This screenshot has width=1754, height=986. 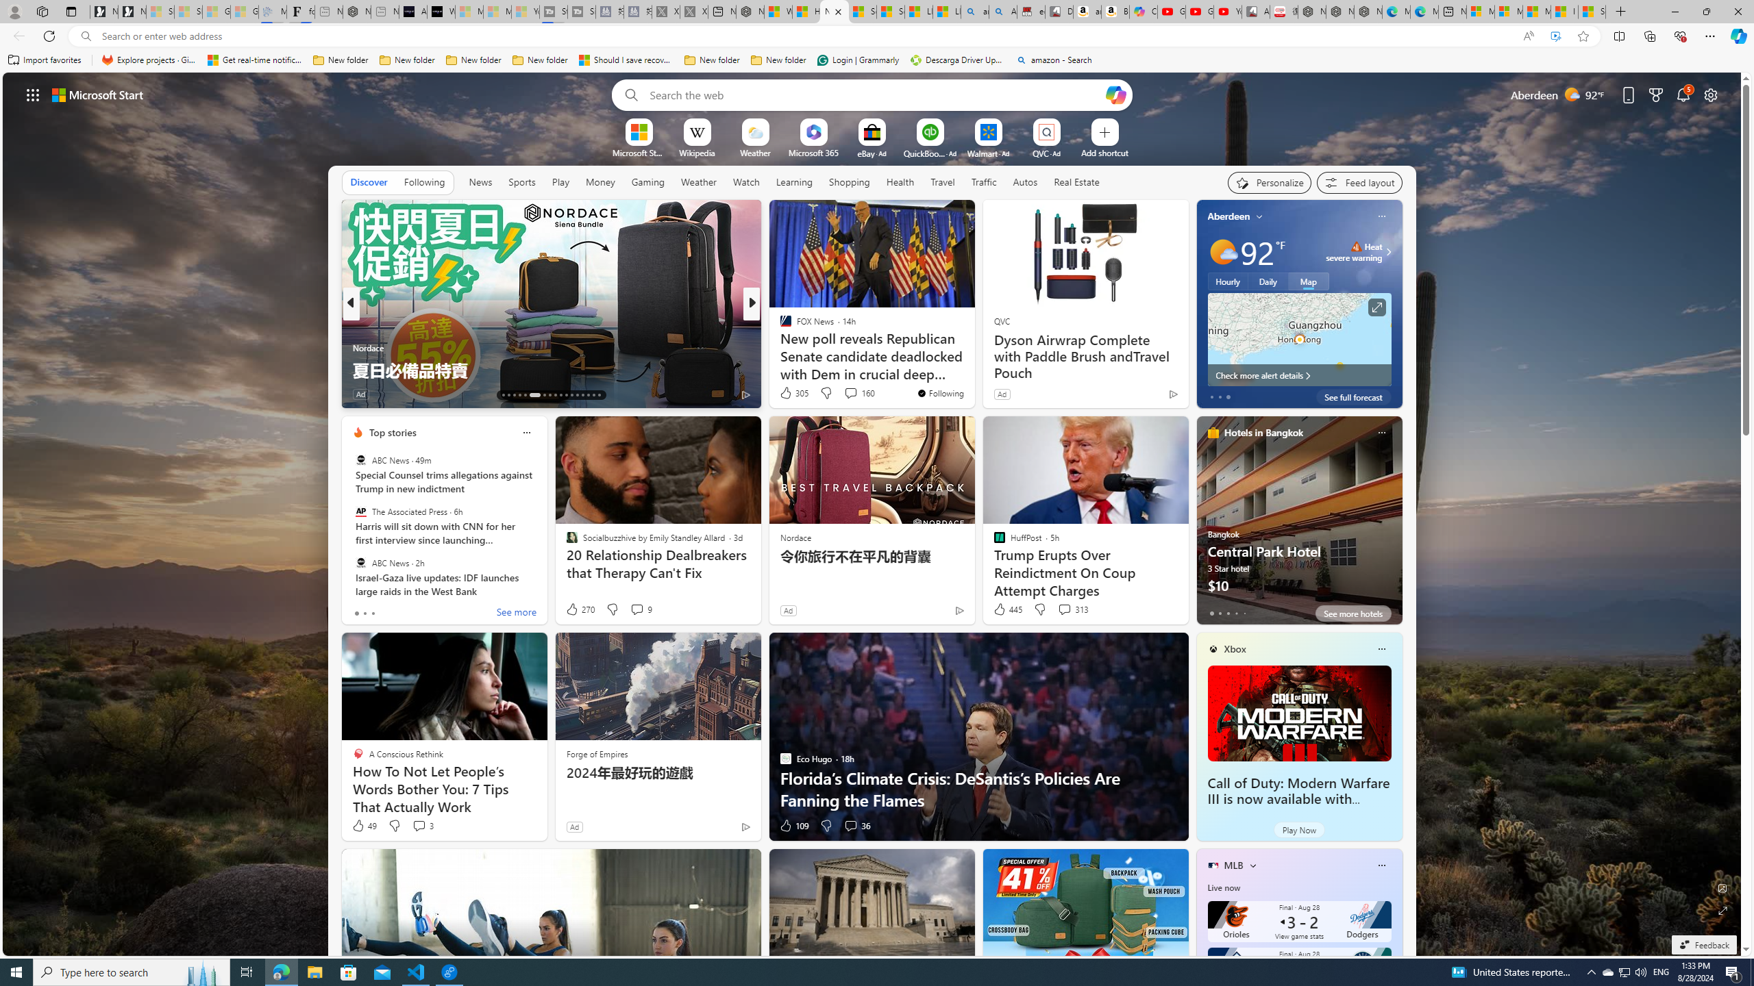 What do you see at coordinates (577, 395) in the screenshot?
I see `AutomationID: tab-25` at bounding box center [577, 395].